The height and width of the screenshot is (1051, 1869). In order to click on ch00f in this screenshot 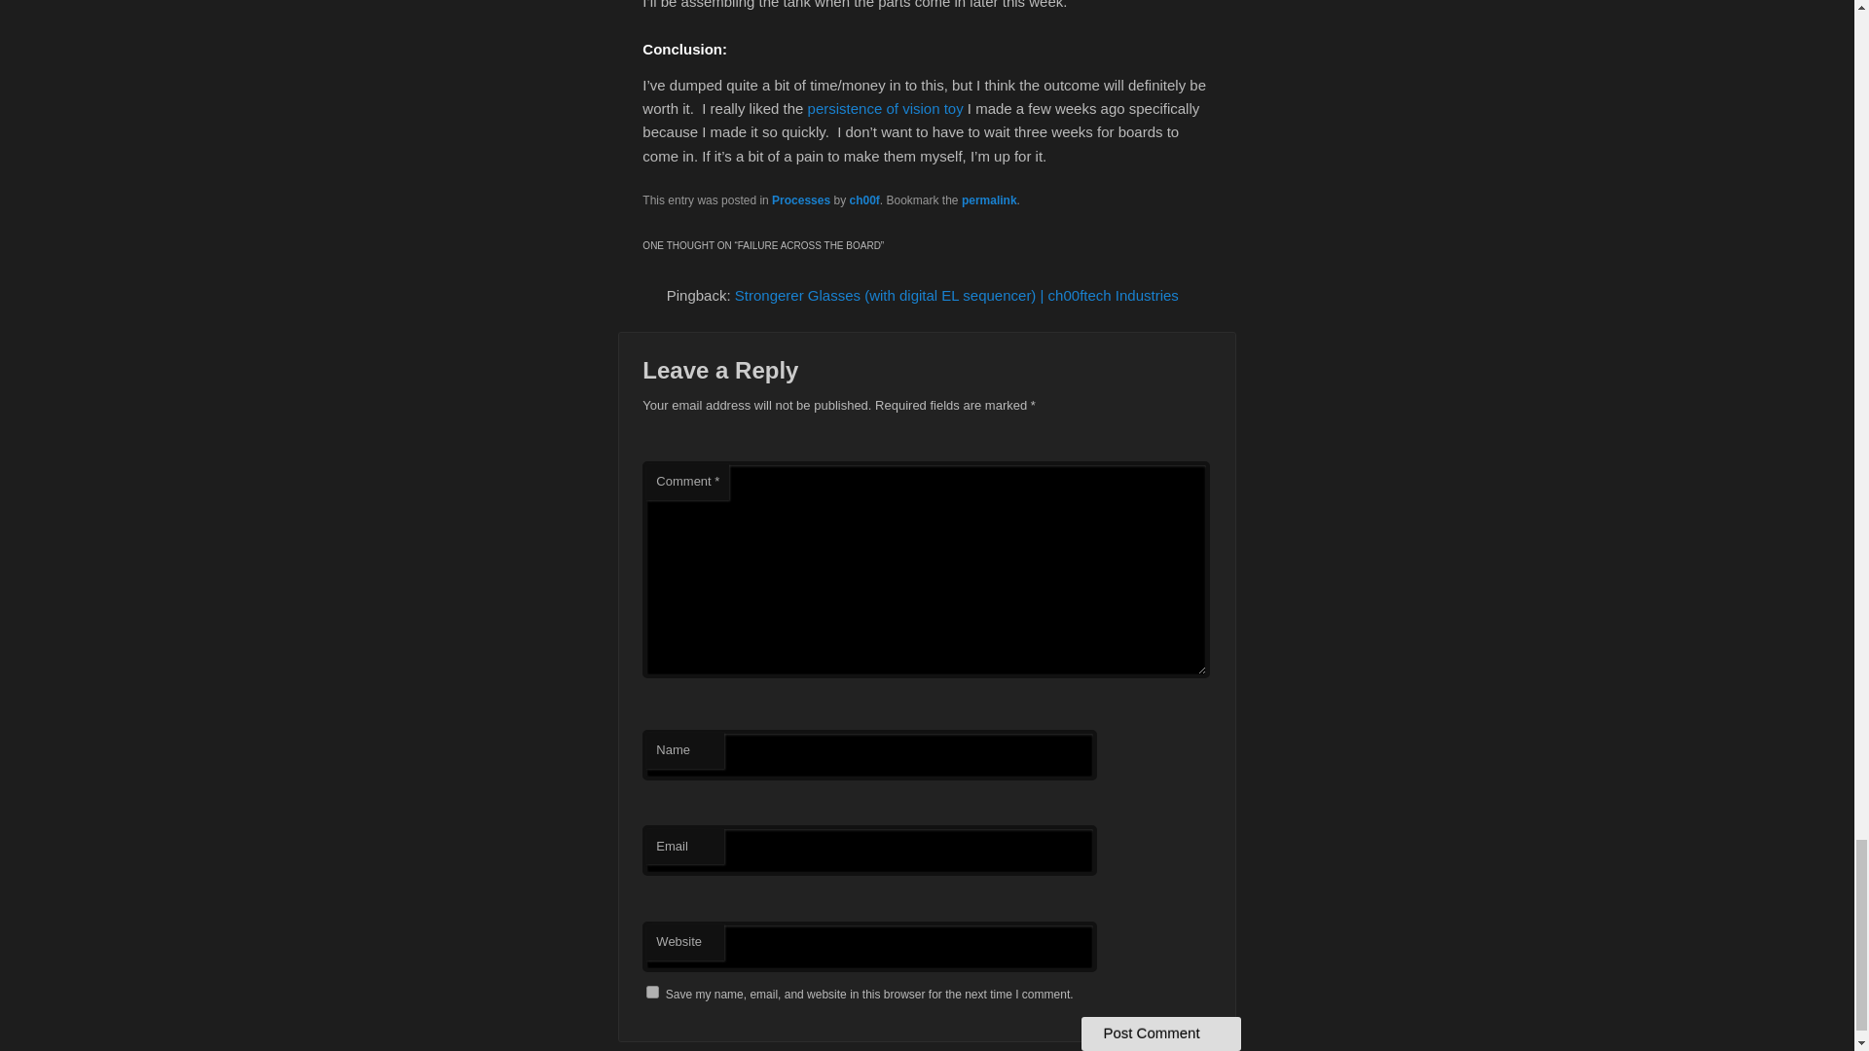, I will do `click(862, 199)`.